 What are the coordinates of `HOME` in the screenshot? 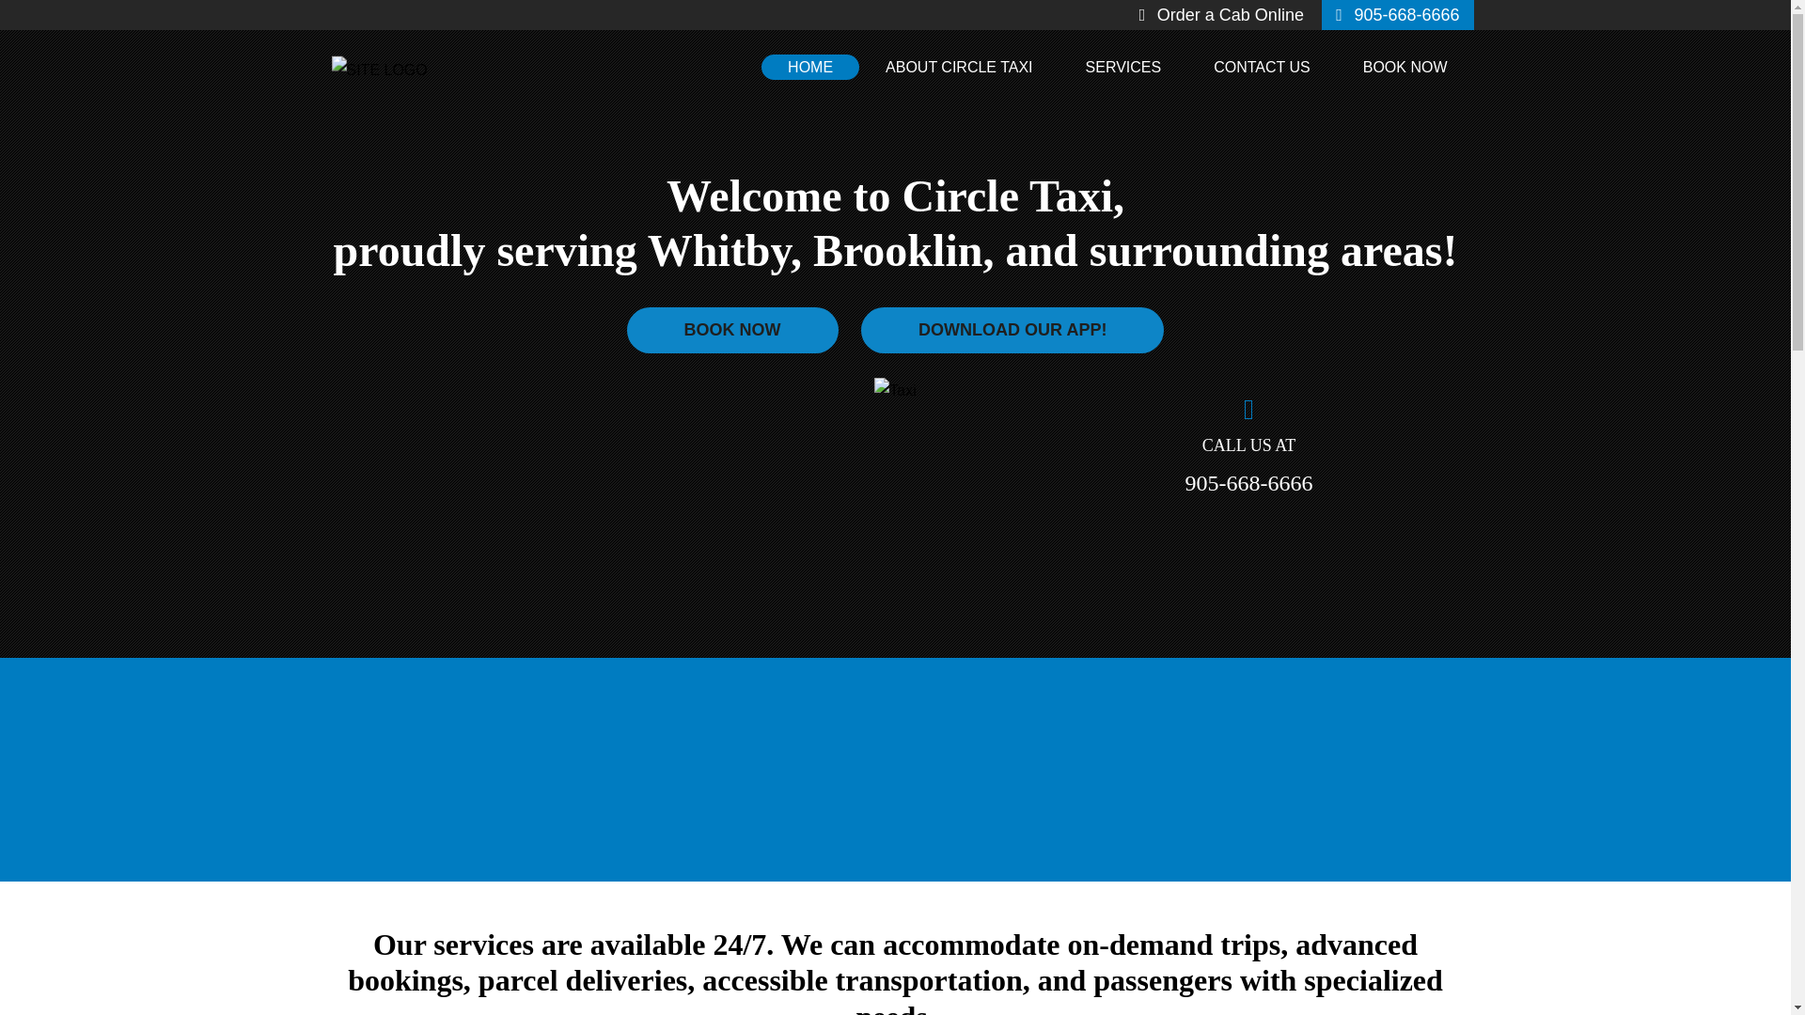 It's located at (810, 68).